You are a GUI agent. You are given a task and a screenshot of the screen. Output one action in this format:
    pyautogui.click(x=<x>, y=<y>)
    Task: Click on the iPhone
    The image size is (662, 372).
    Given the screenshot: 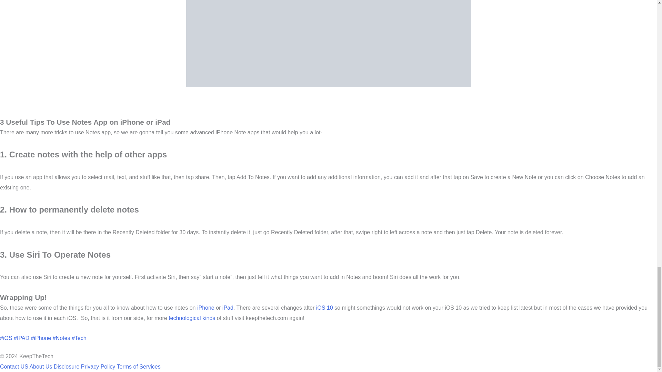 What is the action you would take?
    pyautogui.click(x=204, y=307)
    